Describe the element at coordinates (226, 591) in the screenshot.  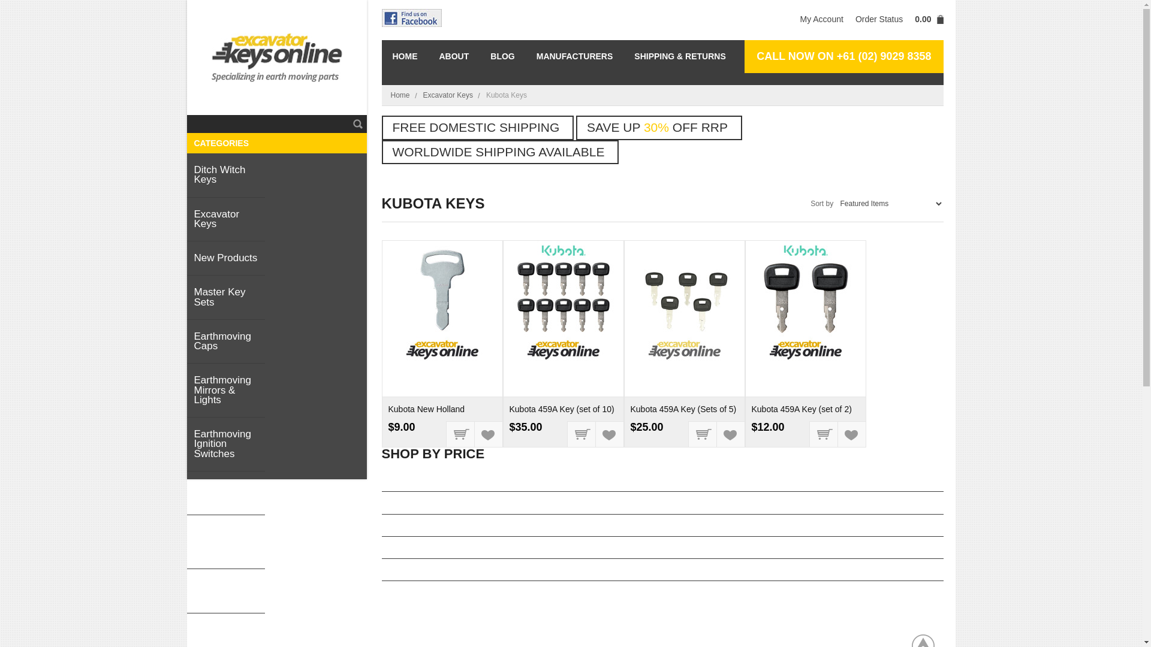
I see `Earthmoving Filters` at that location.